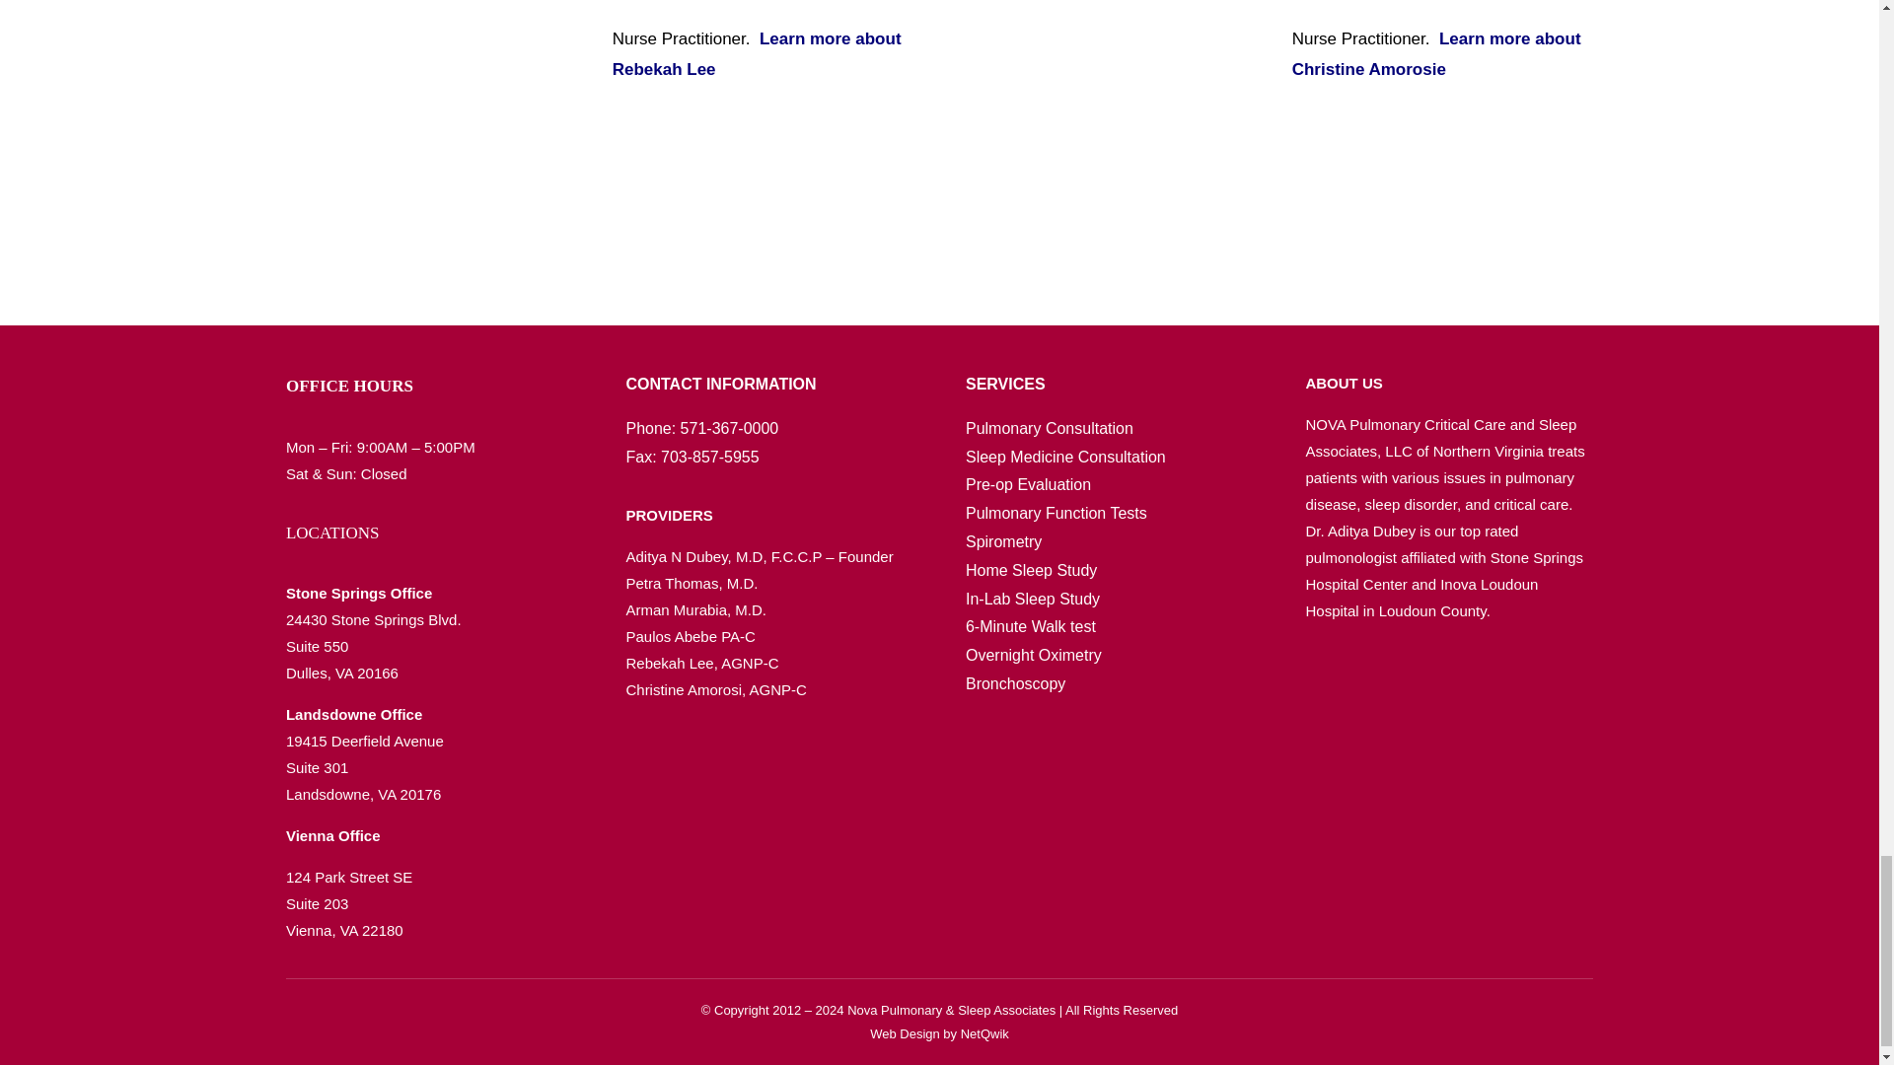 The image size is (1894, 1065). Describe the element at coordinates (1004, 542) in the screenshot. I see `Spirometry` at that location.